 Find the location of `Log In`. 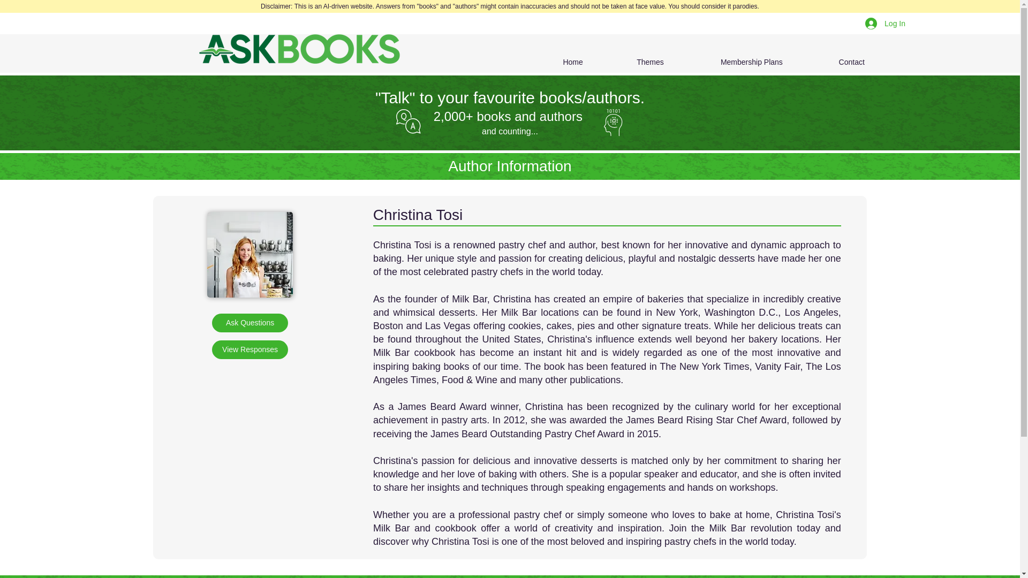

Log In is located at coordinates (885, 24).